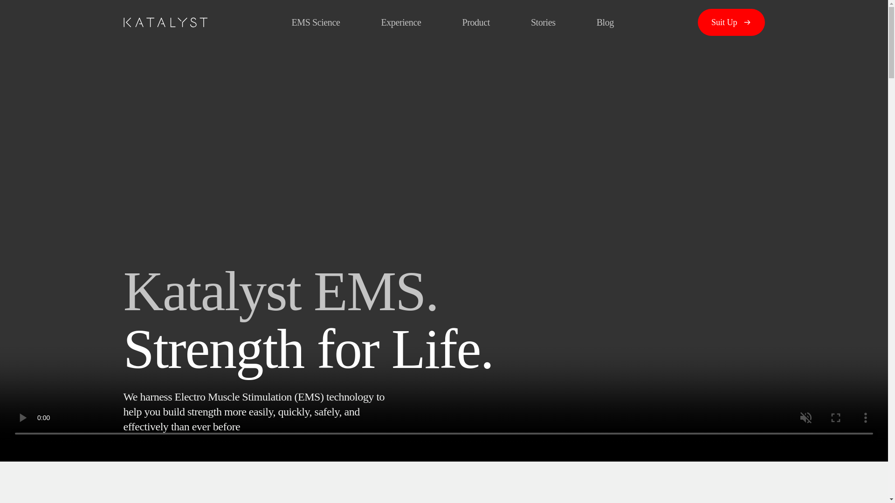  Describe the element at coordinates (401, 22) in the screenshot. I see `Experience` at that location.